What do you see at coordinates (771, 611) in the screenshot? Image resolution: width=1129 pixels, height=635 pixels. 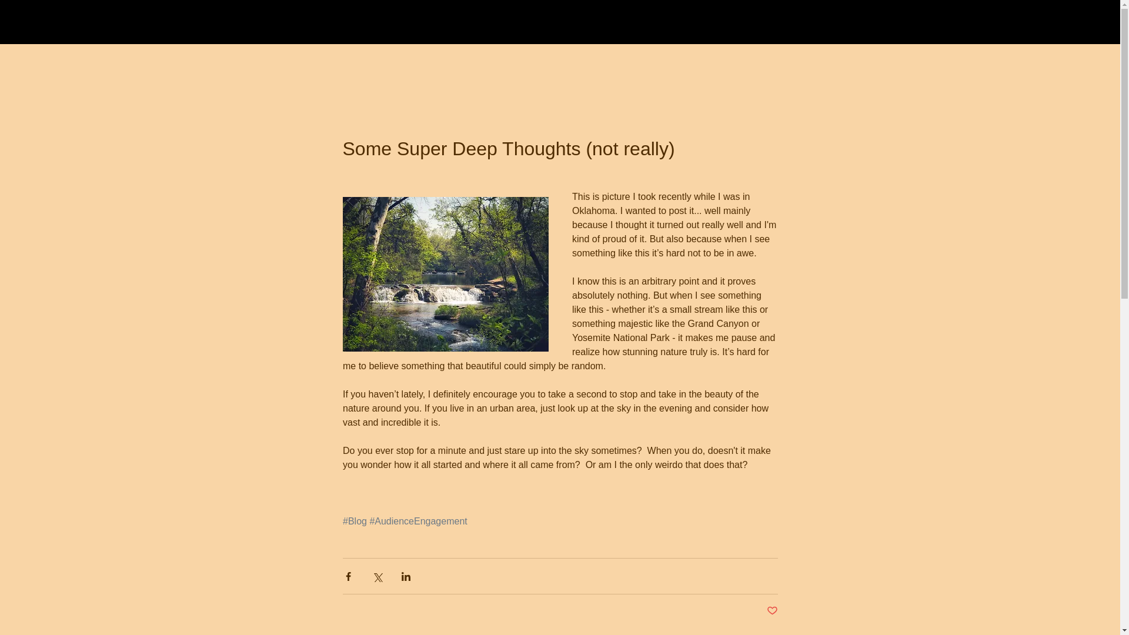 I see `Post not marked as liked` at bounding box center [771, 611].